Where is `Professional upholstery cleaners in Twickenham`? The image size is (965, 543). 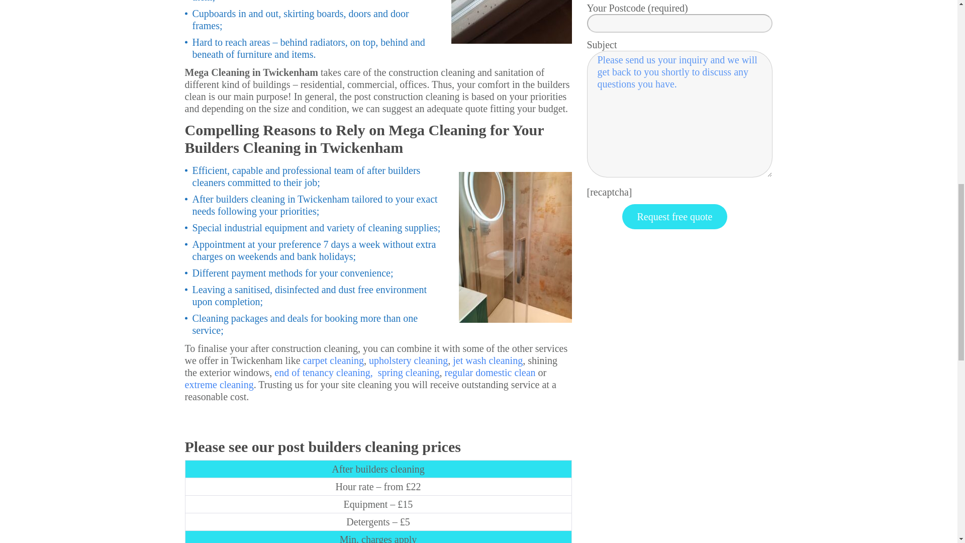 Professional upholstery cleaners in Twickenham is located at coordinates (408, 360).